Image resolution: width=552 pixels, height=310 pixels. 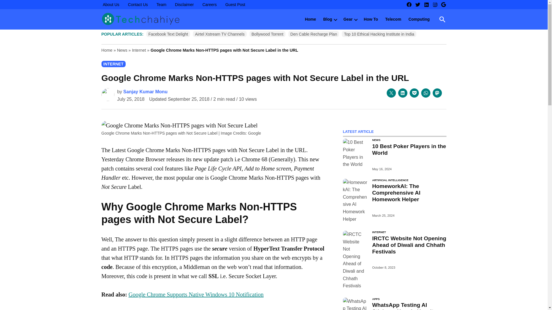 What do you see at coordinates (235, 5) in the screenshot?
I see `Guest Post` at bounding box center [235, 5].